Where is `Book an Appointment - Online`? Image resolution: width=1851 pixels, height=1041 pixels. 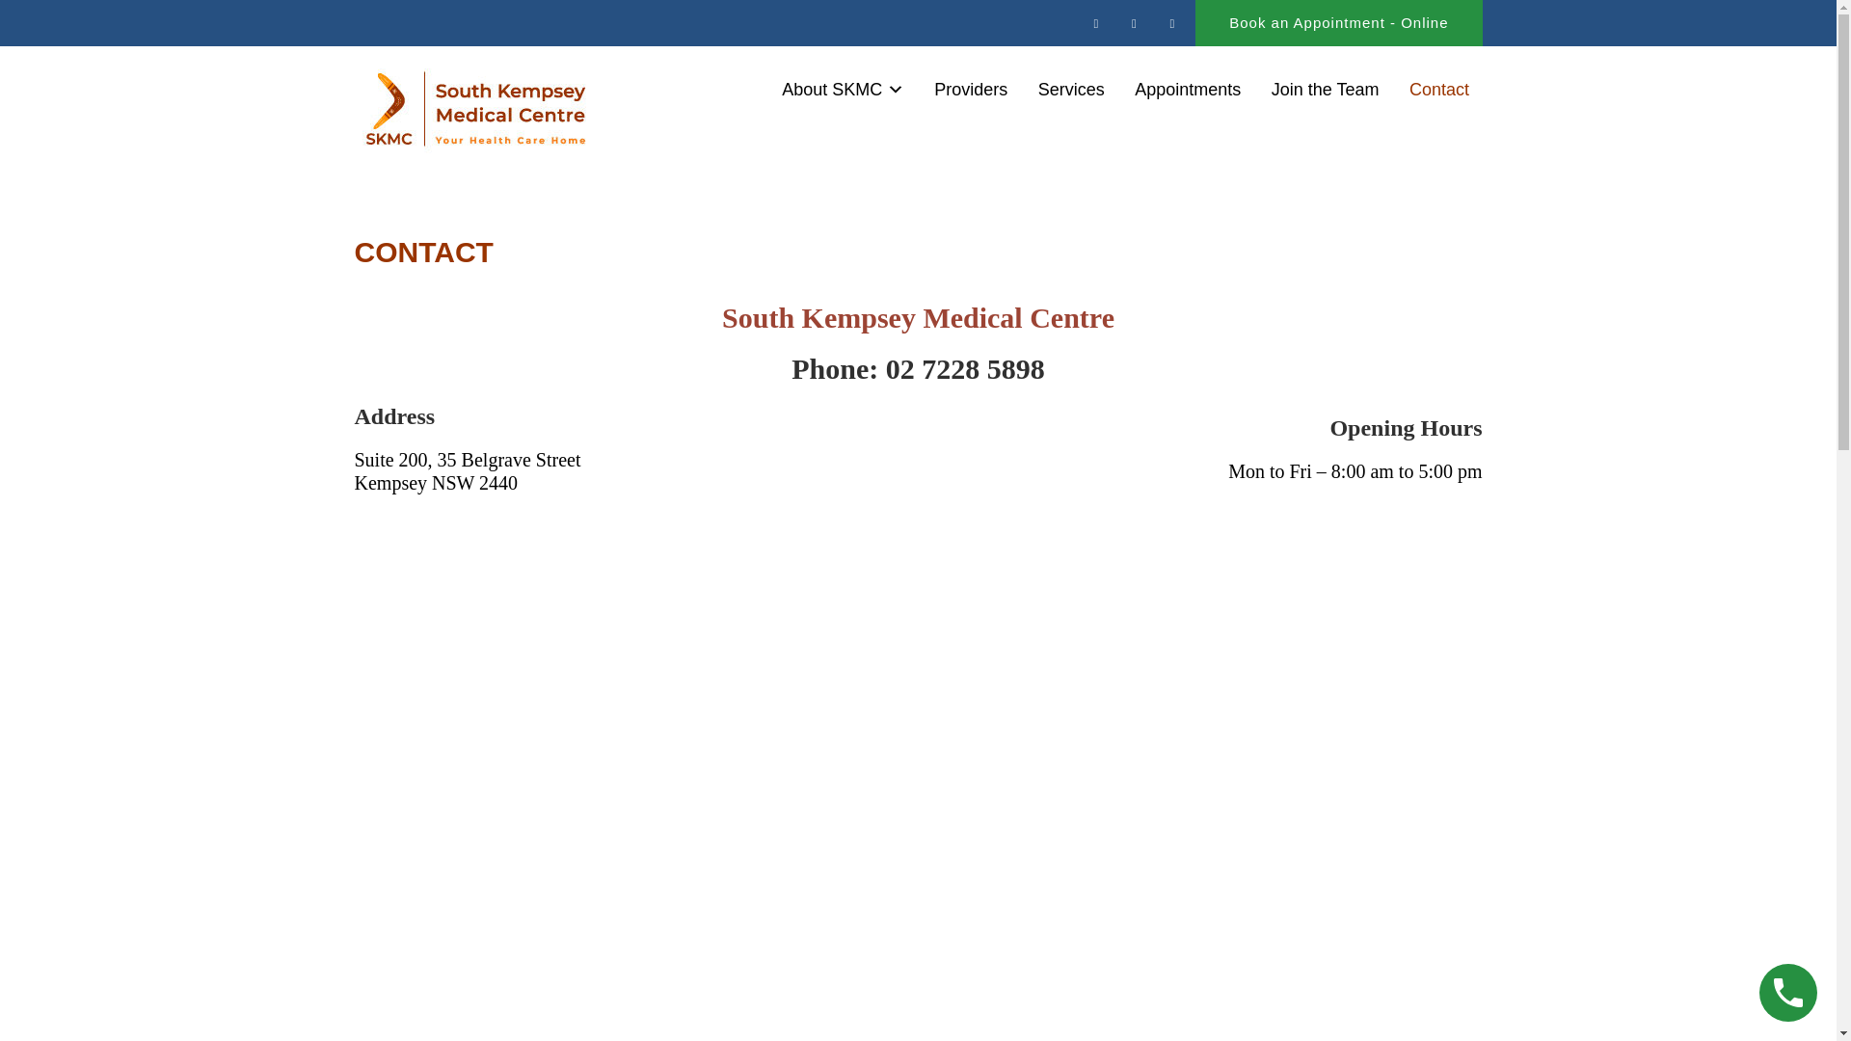
Book an Appointment - Online is located at coordinates (1338, 23).